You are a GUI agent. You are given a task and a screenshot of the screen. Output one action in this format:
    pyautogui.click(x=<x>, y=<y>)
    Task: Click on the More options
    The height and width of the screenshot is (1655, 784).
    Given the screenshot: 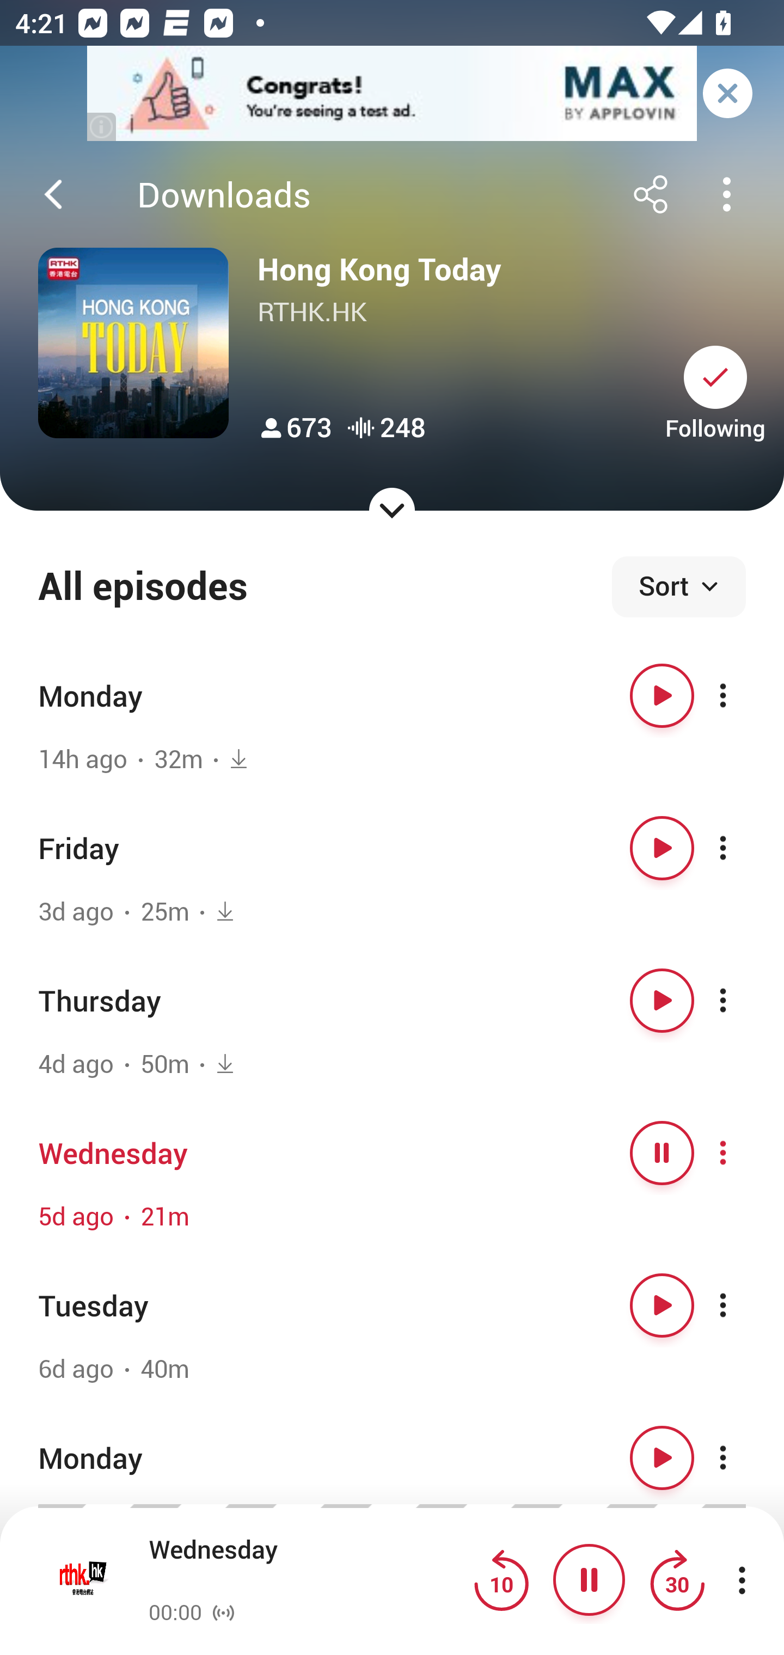 What is the action you would take?
    pyautogui.click(x=742, y=1001)
    